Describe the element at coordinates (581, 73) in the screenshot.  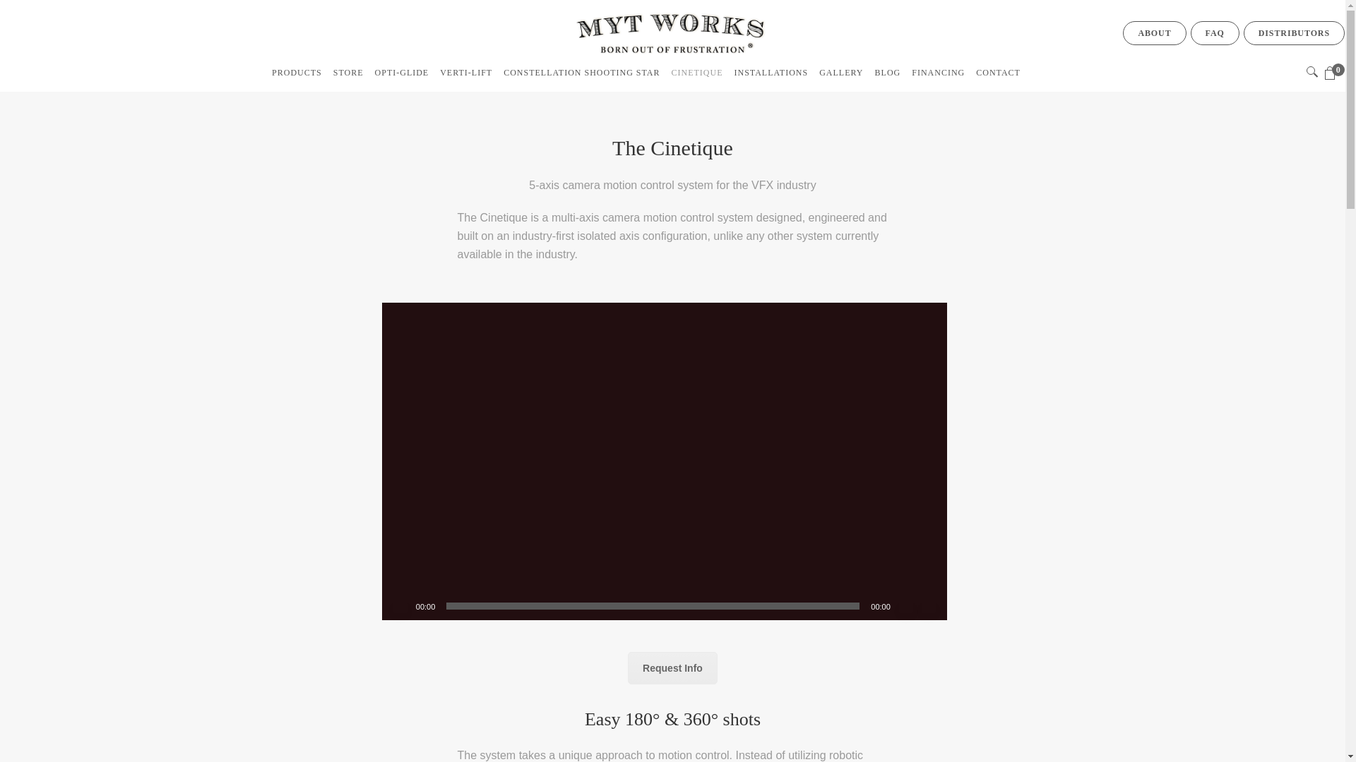
I see `CONSTELLATION SHOOTING STAR` at that location.